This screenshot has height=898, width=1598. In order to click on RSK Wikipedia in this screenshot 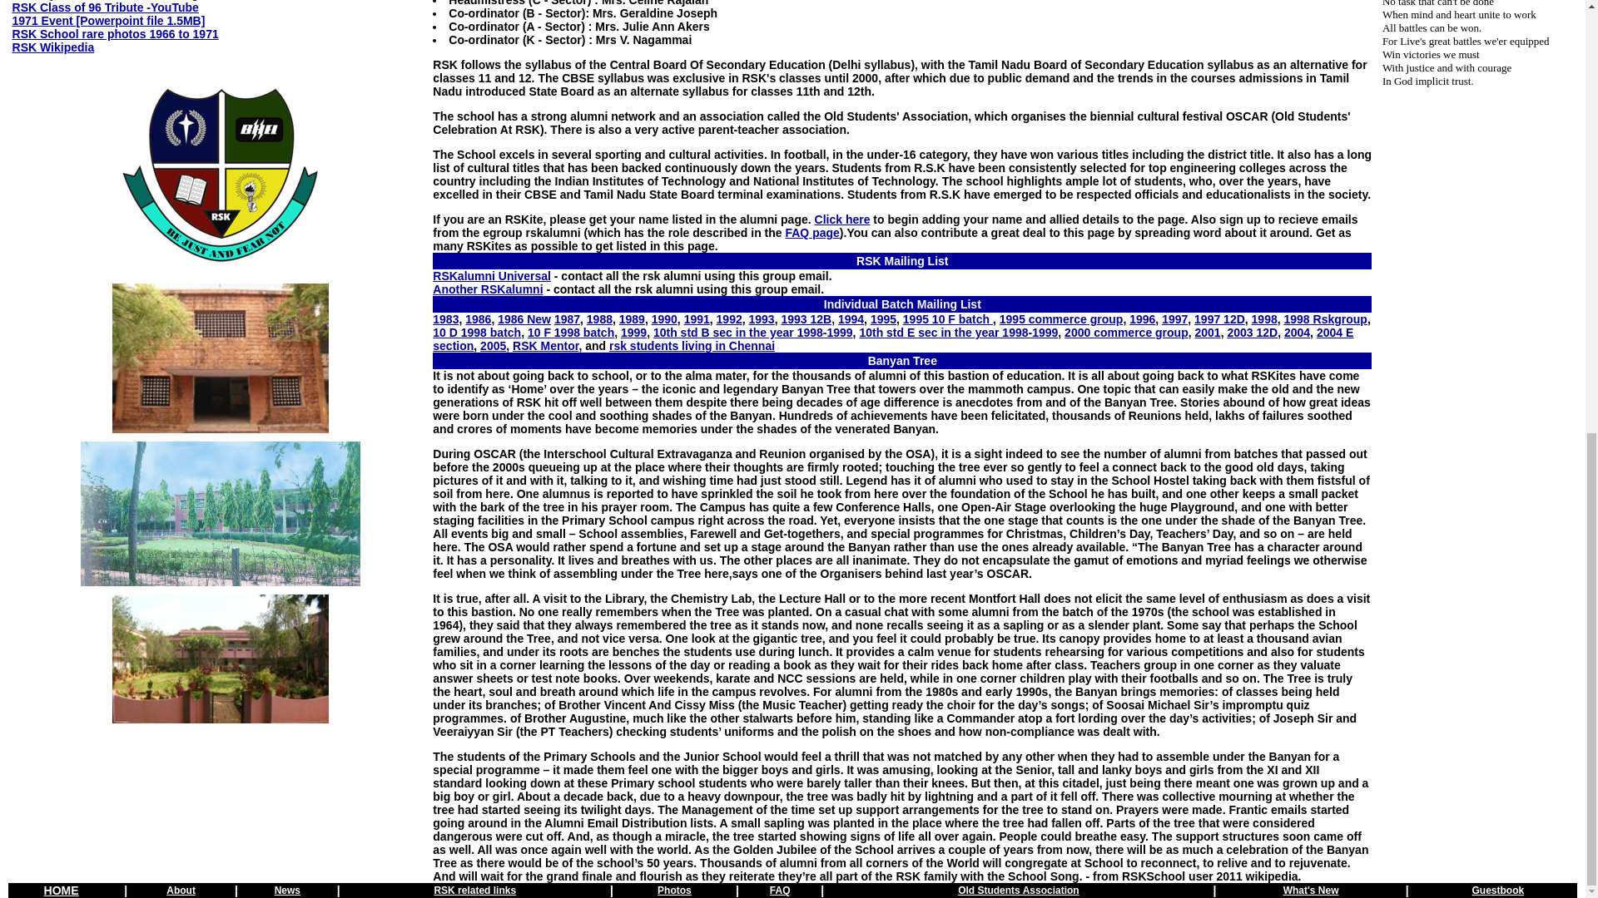, I will do `click(53, 47)`.